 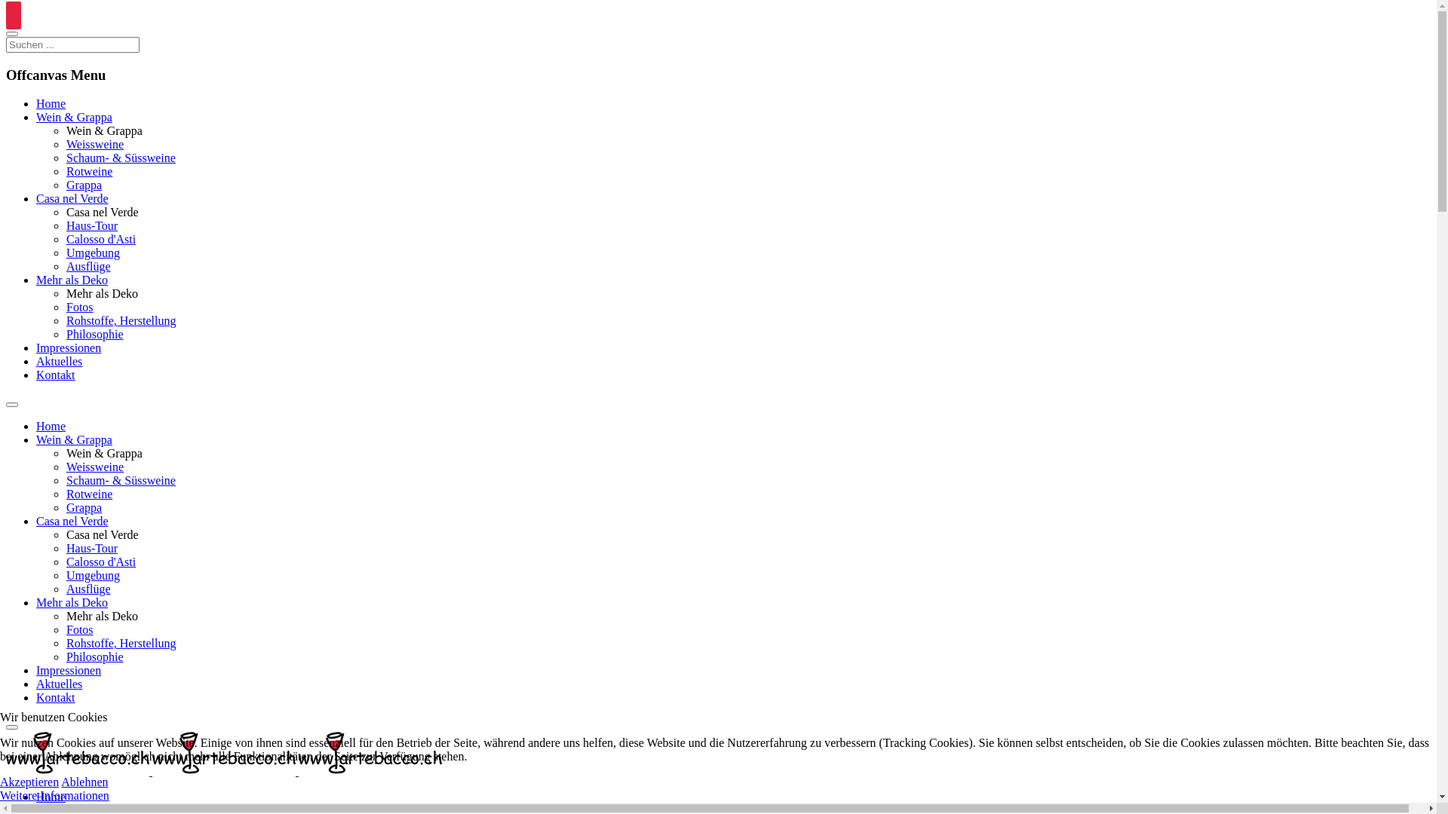 What do you see at coordinates (101, 562) in the screenshot?
I see `Calosso d'Asti` at bounding box center [101, 562].